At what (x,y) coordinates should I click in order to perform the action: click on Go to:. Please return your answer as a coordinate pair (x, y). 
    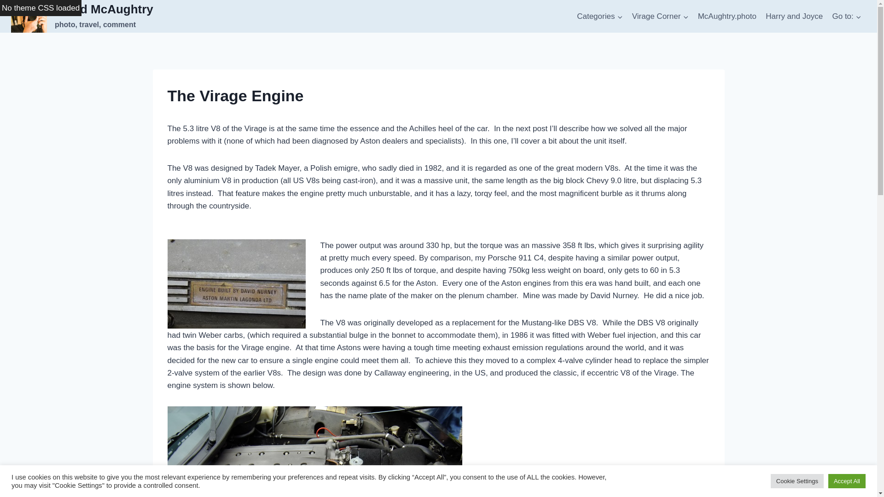
    Looking at the image, I should click on (315, 452).